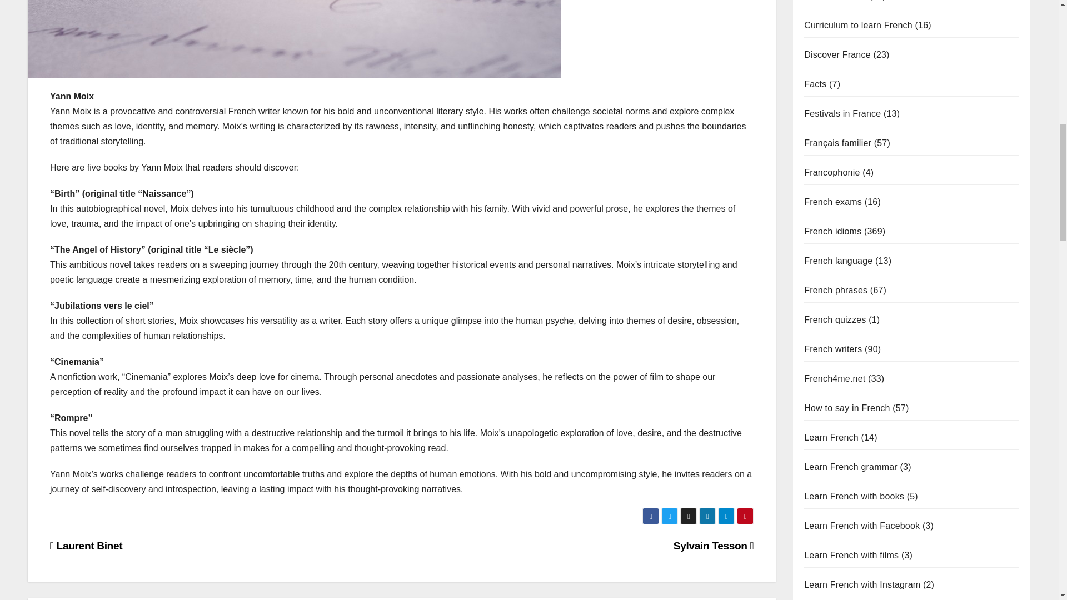  What do you see at coordinates (86, 546) in the screenshot?
I see `Laurent Binet` at bounding box center [86, 546].